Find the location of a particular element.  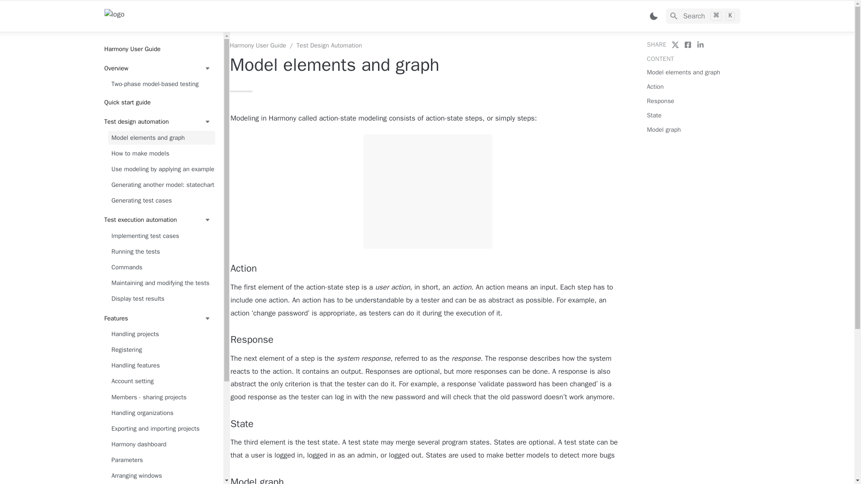

Test execution automation is located at coordinates (157, 220).